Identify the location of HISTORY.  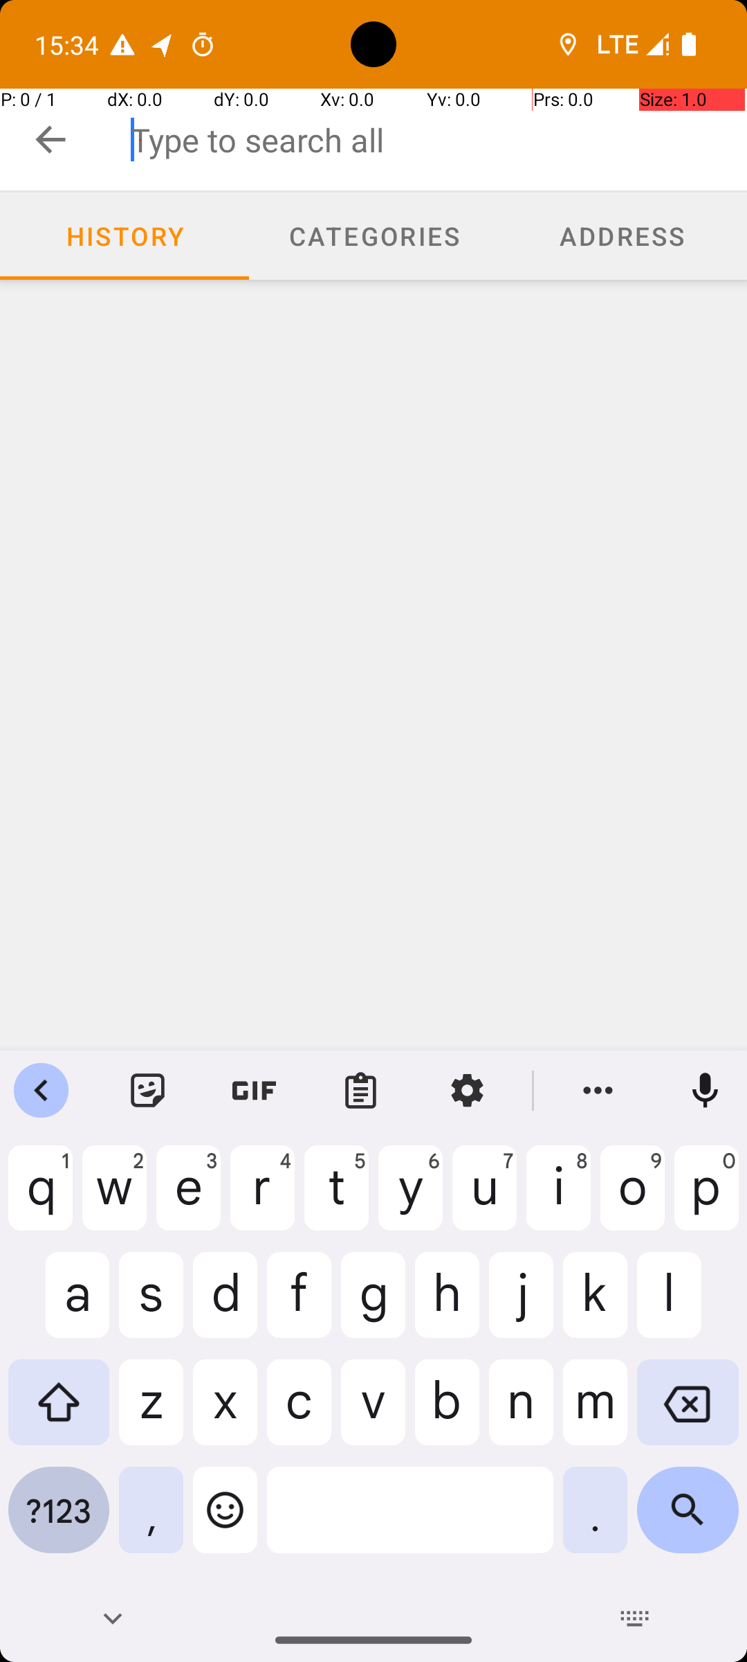
(124, 235).